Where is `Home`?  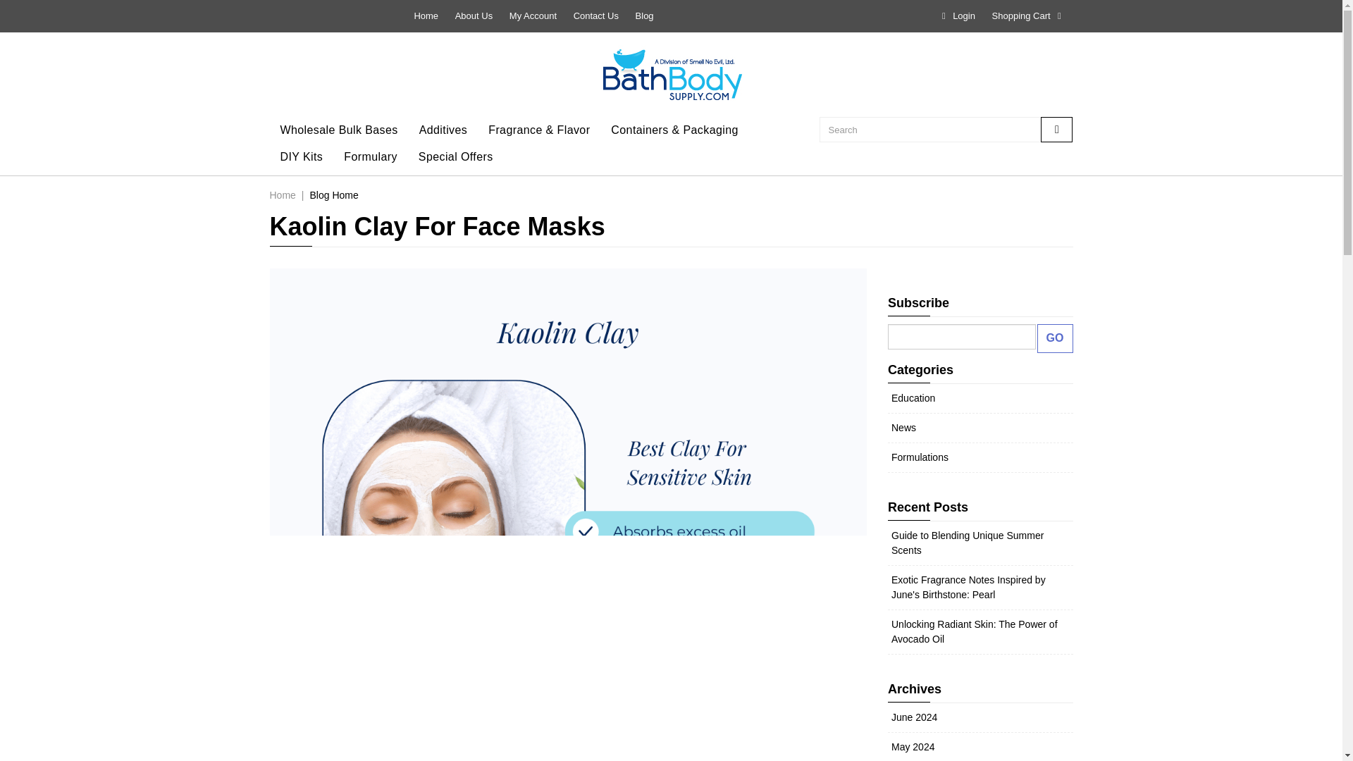 Home is located at coordinates (426, 16).